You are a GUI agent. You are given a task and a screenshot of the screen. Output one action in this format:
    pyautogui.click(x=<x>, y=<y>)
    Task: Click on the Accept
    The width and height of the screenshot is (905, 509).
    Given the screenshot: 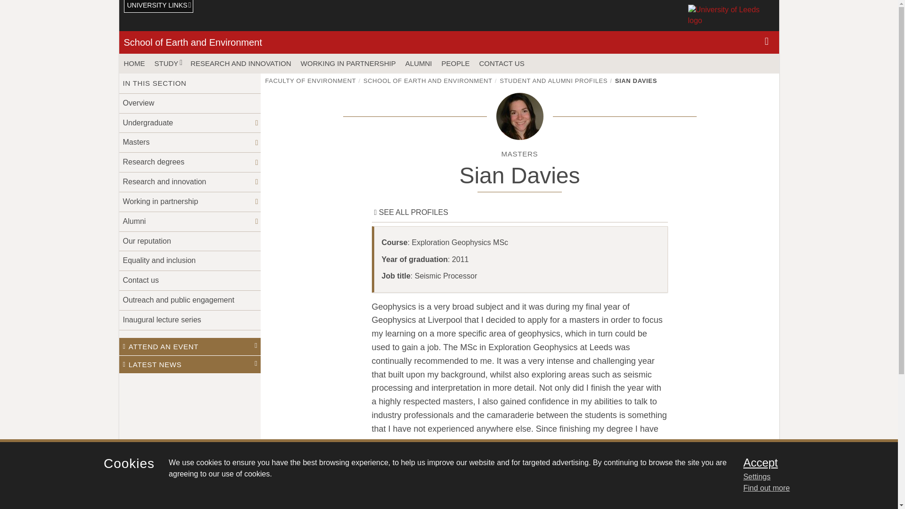 What is the action you would take?
    pyautogui.click(x=808, y=462)
    